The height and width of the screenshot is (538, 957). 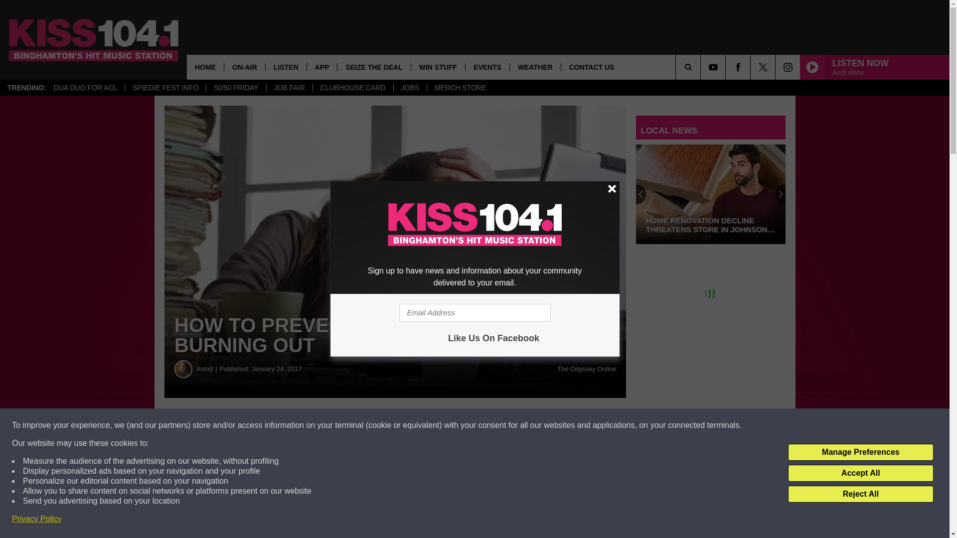 I want to click on LISTEN, so click(x=285, y=67).